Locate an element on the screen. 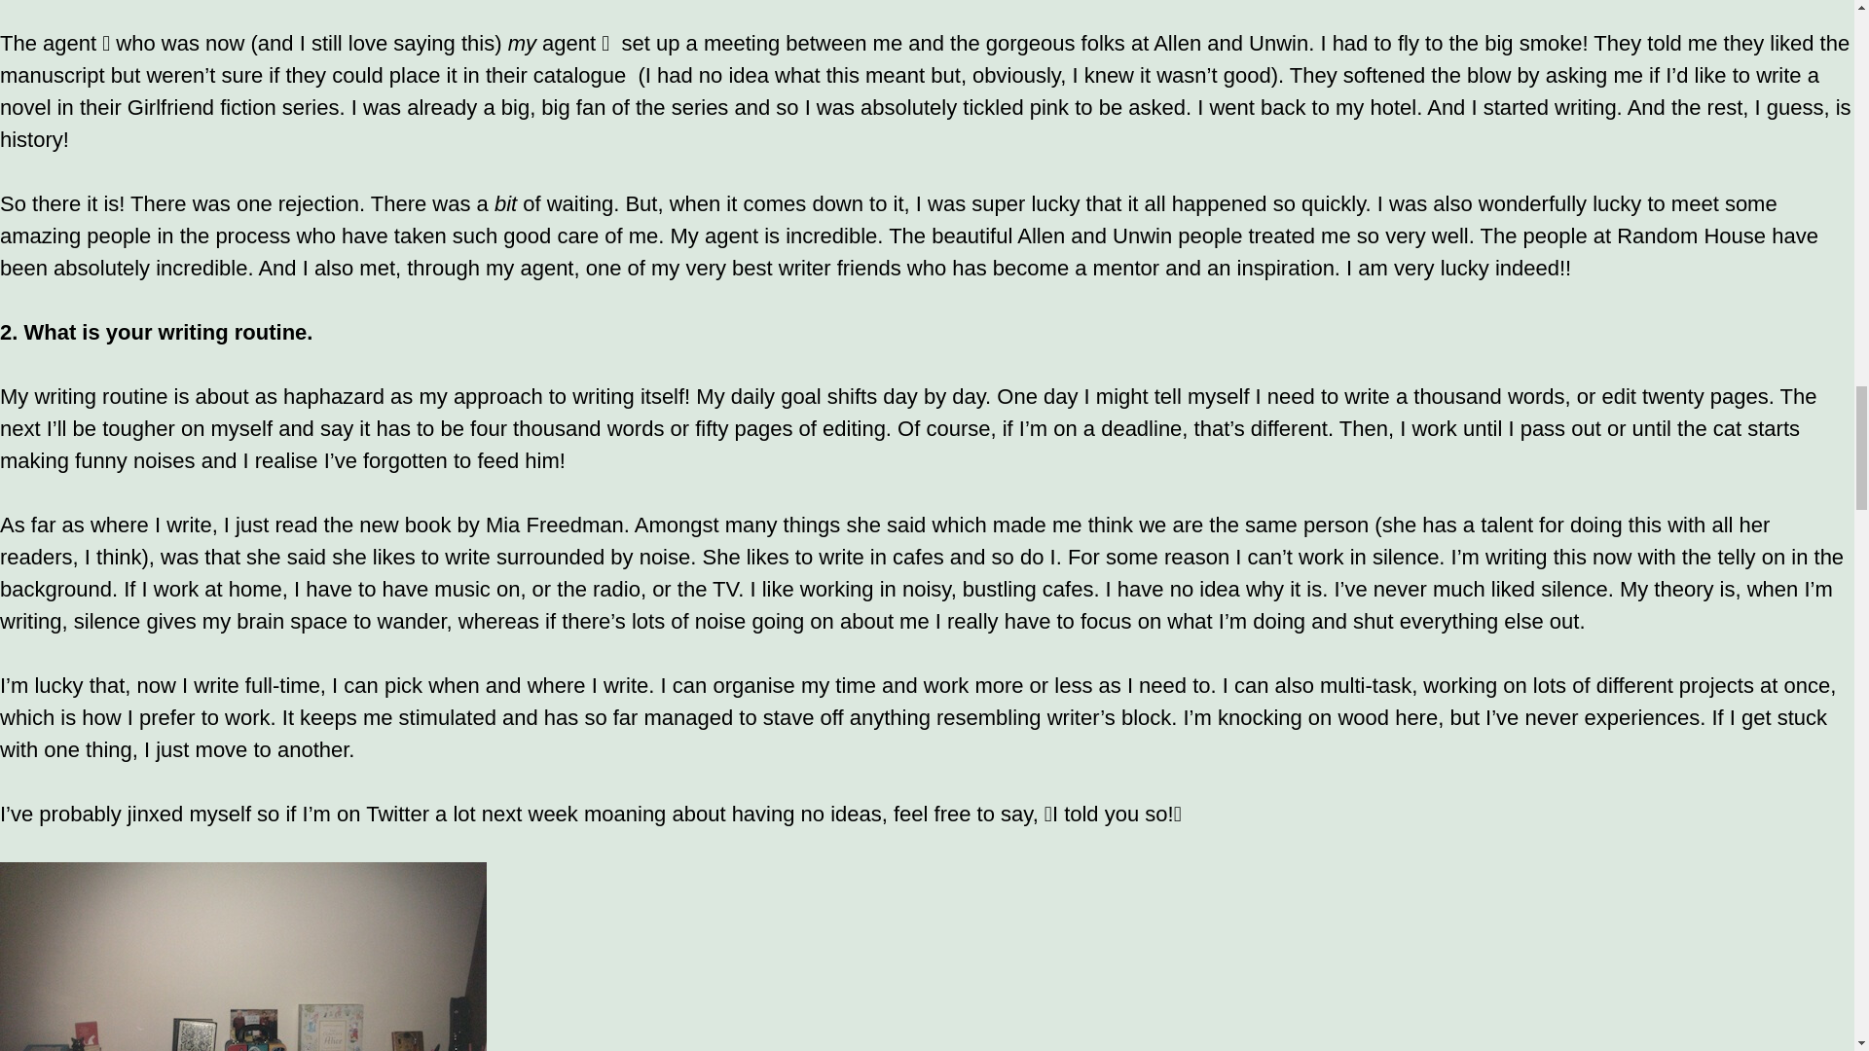 This screenshot has width=1869, height=1051. 15 kate's room 1 is located at coordinates (243, 956).